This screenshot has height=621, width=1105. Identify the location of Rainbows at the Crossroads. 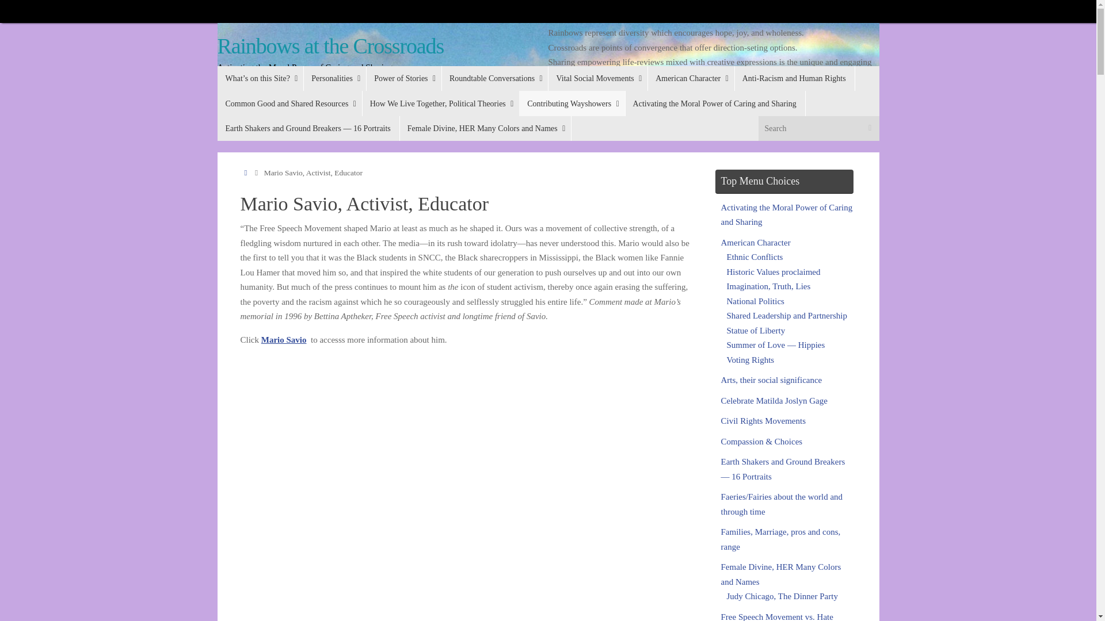
(330, 46).